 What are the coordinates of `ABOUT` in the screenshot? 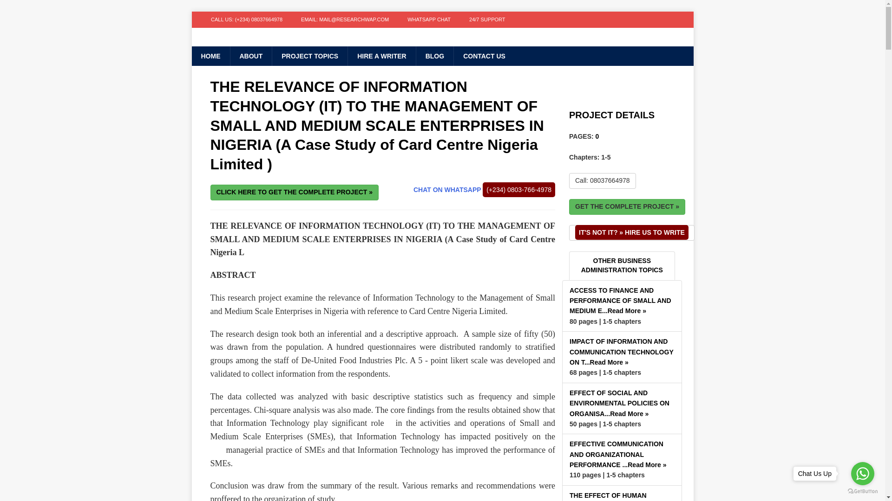 It's located at (250, 56).